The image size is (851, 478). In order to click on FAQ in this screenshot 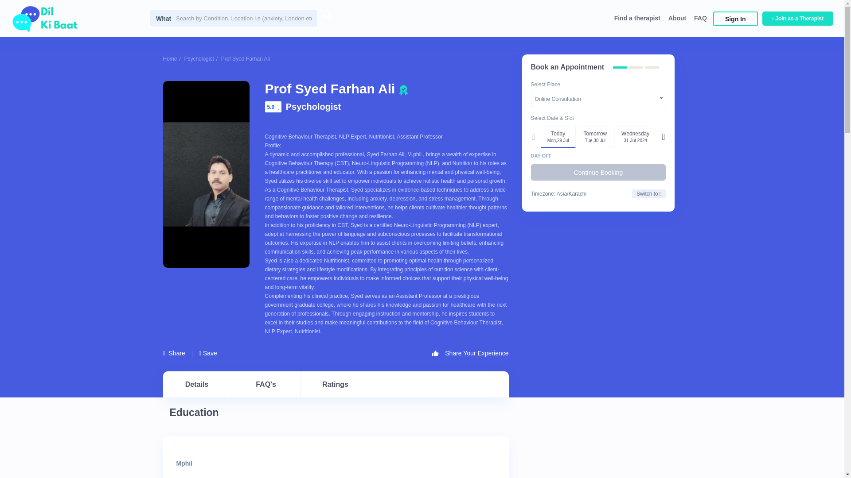, I will do `click(700, 18)`.